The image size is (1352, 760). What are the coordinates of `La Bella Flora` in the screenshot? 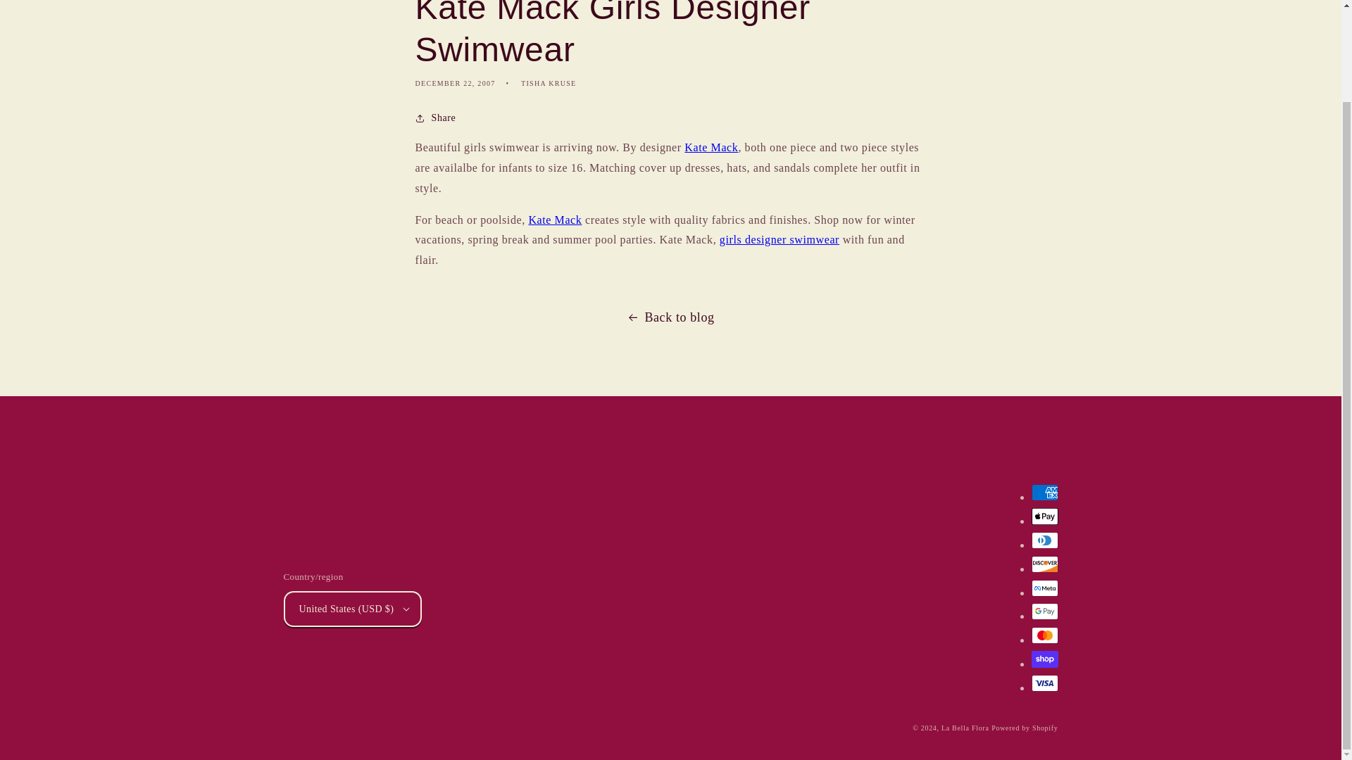 It's located at (965, 728).